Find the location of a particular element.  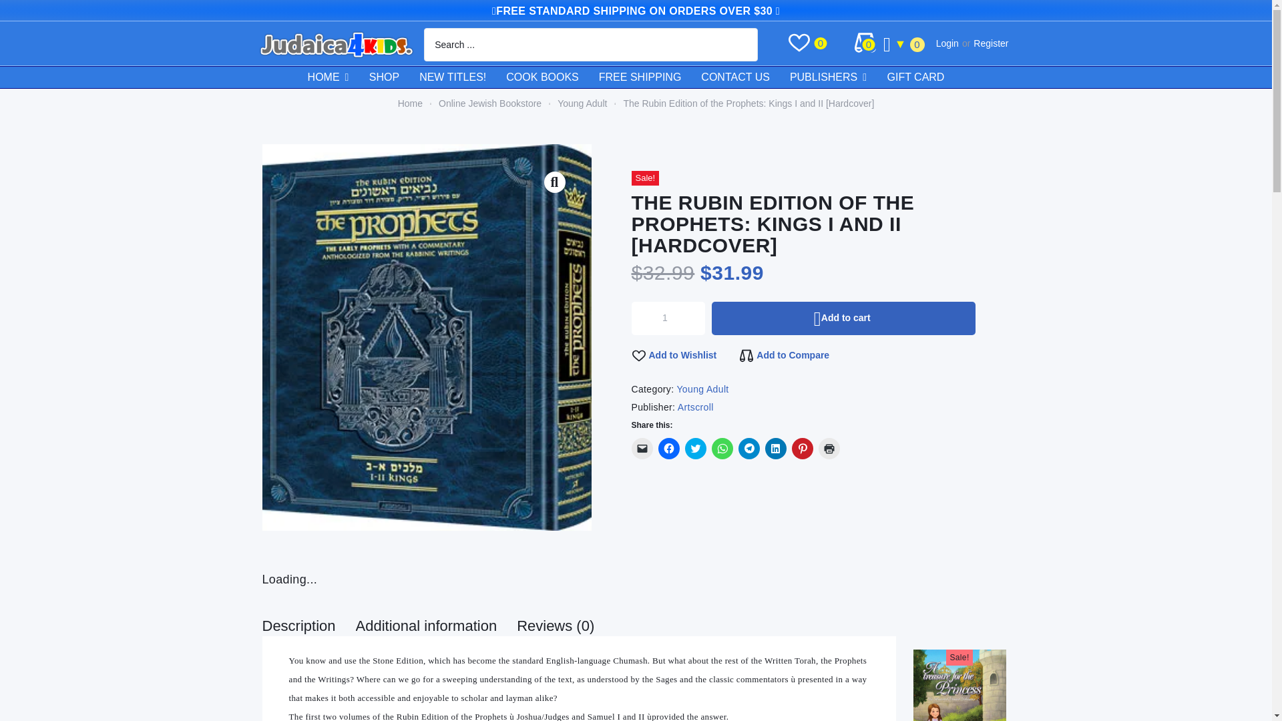

PUBLISHERS is located at coordinates (838, 77).